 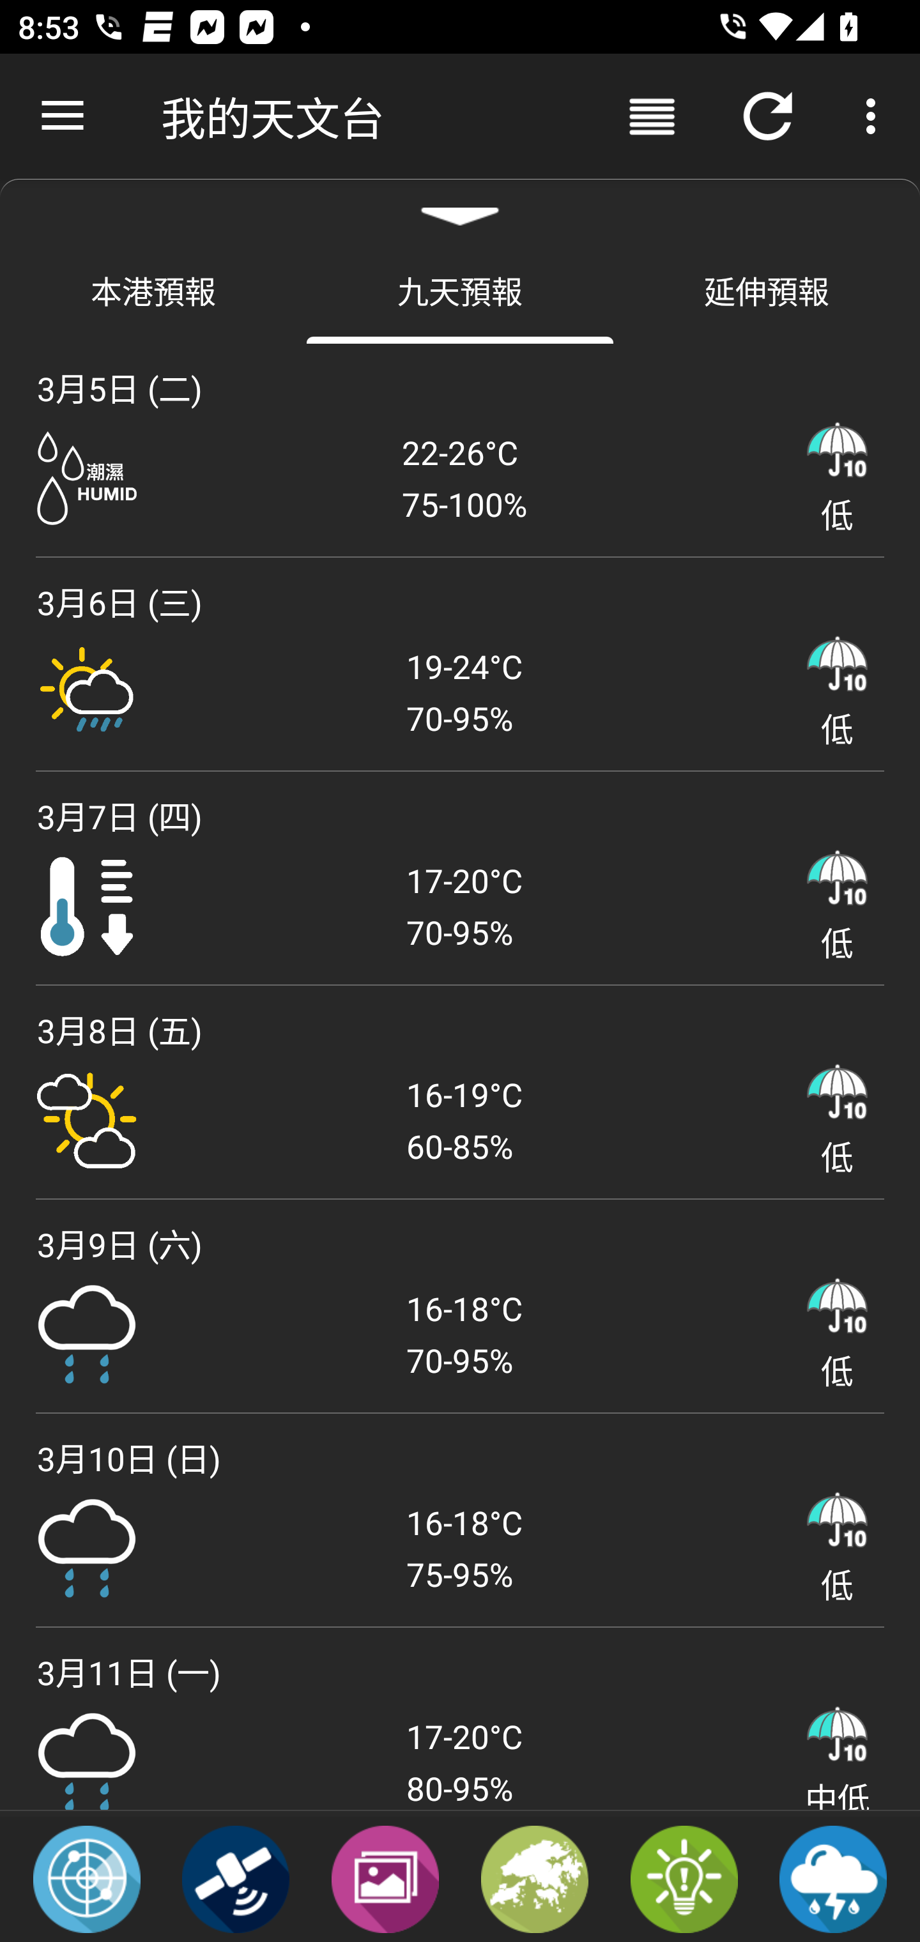 What do you see at coordinates (385, 1878) in the screenshot?
I see `天氣照片` at bounding box center [385, 1878].